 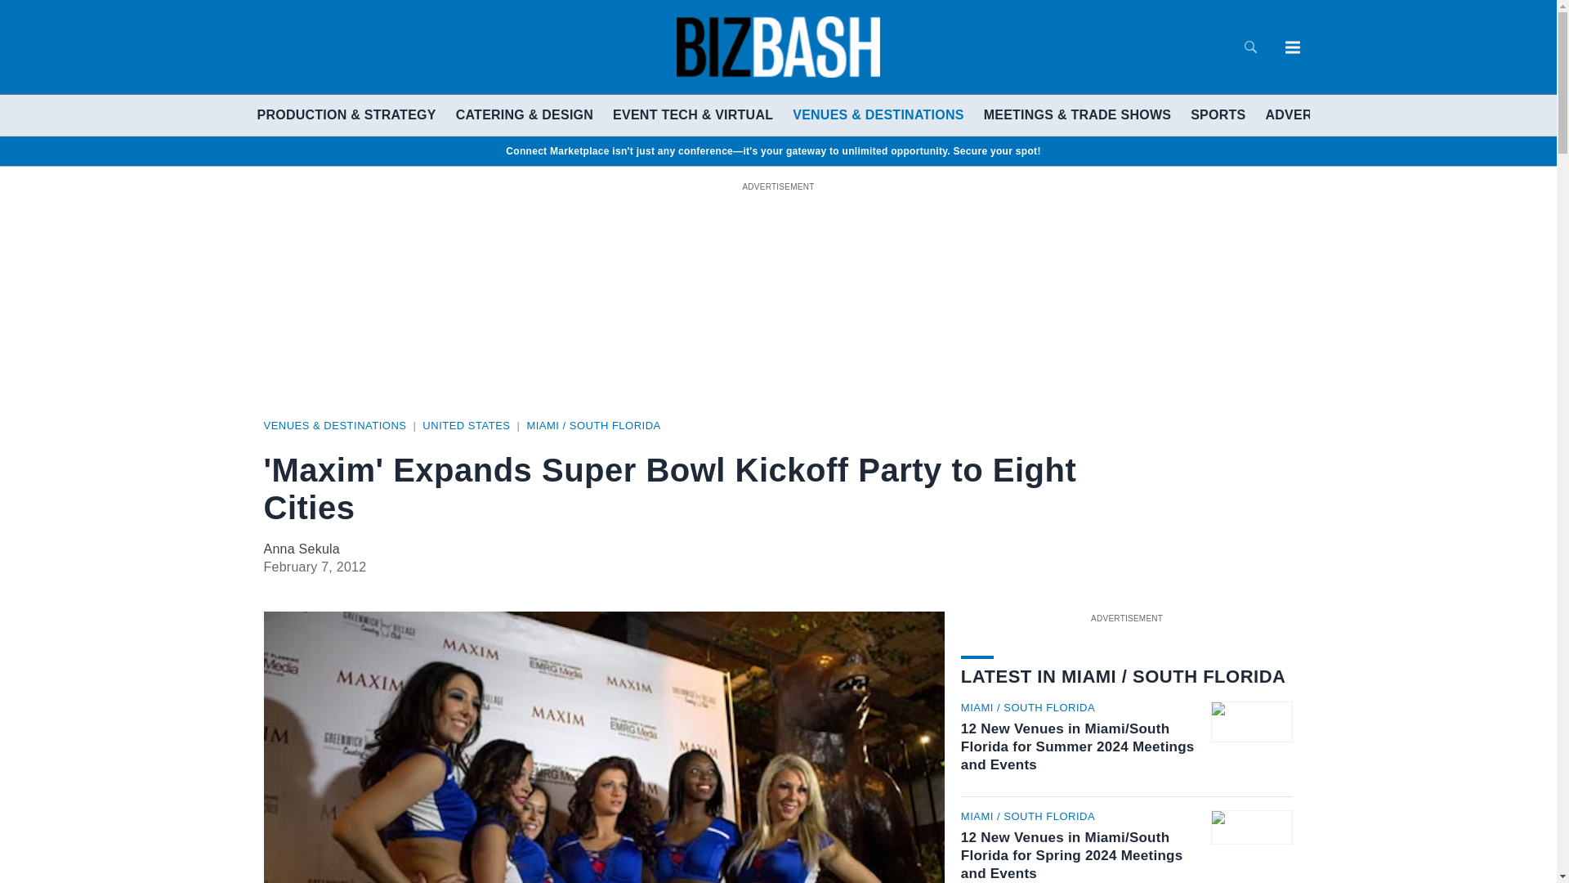 I want to click on United States, so click(x=466, y=425).